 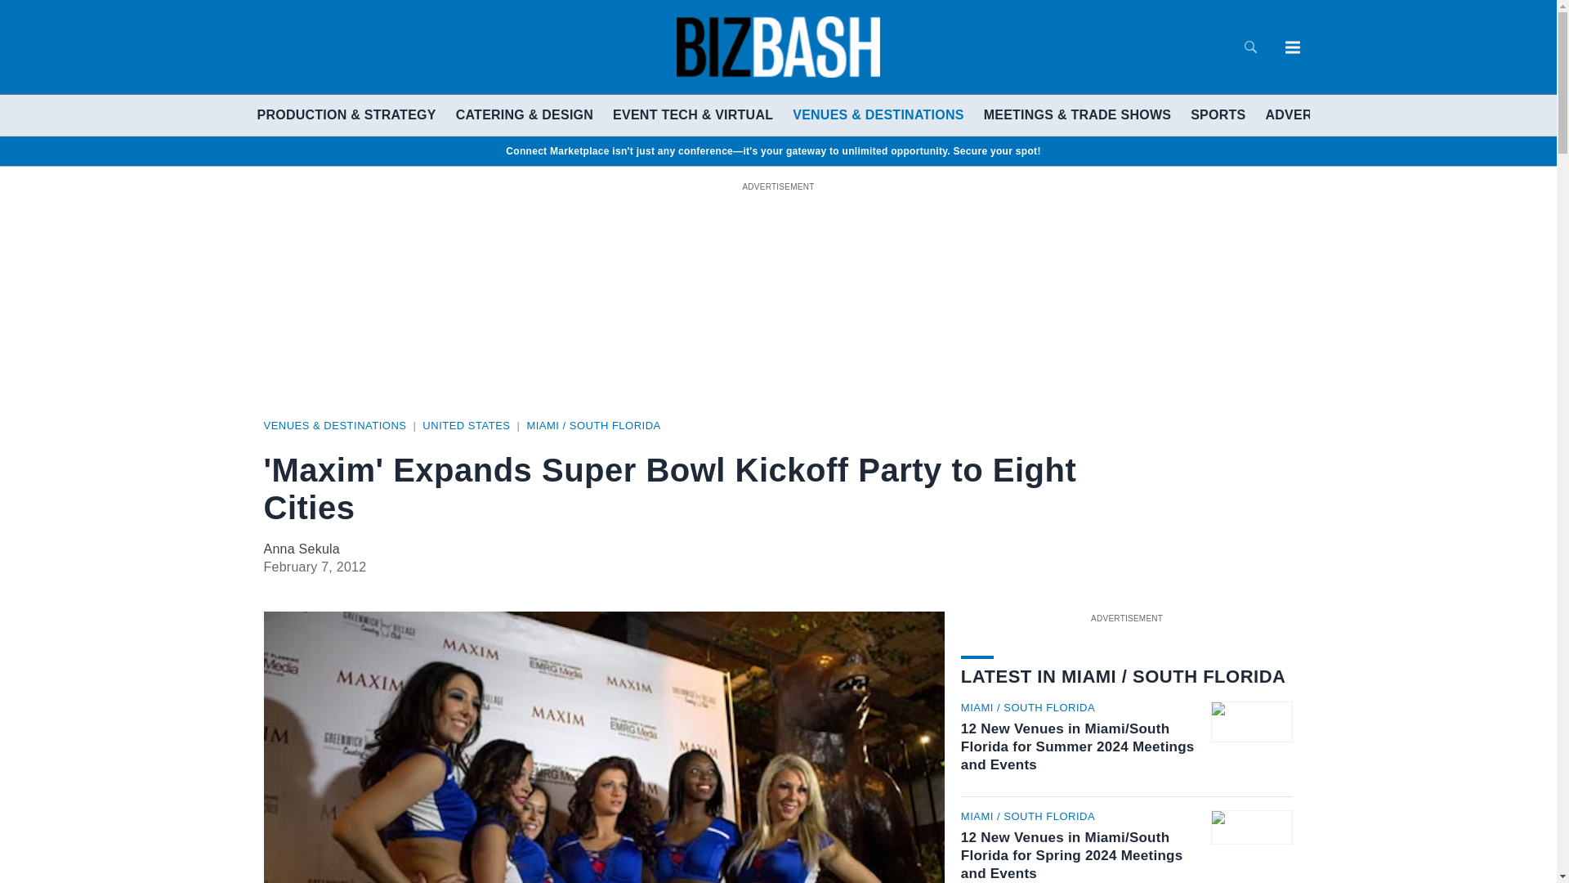 I want to click on United States, so click(x=466, y=425).